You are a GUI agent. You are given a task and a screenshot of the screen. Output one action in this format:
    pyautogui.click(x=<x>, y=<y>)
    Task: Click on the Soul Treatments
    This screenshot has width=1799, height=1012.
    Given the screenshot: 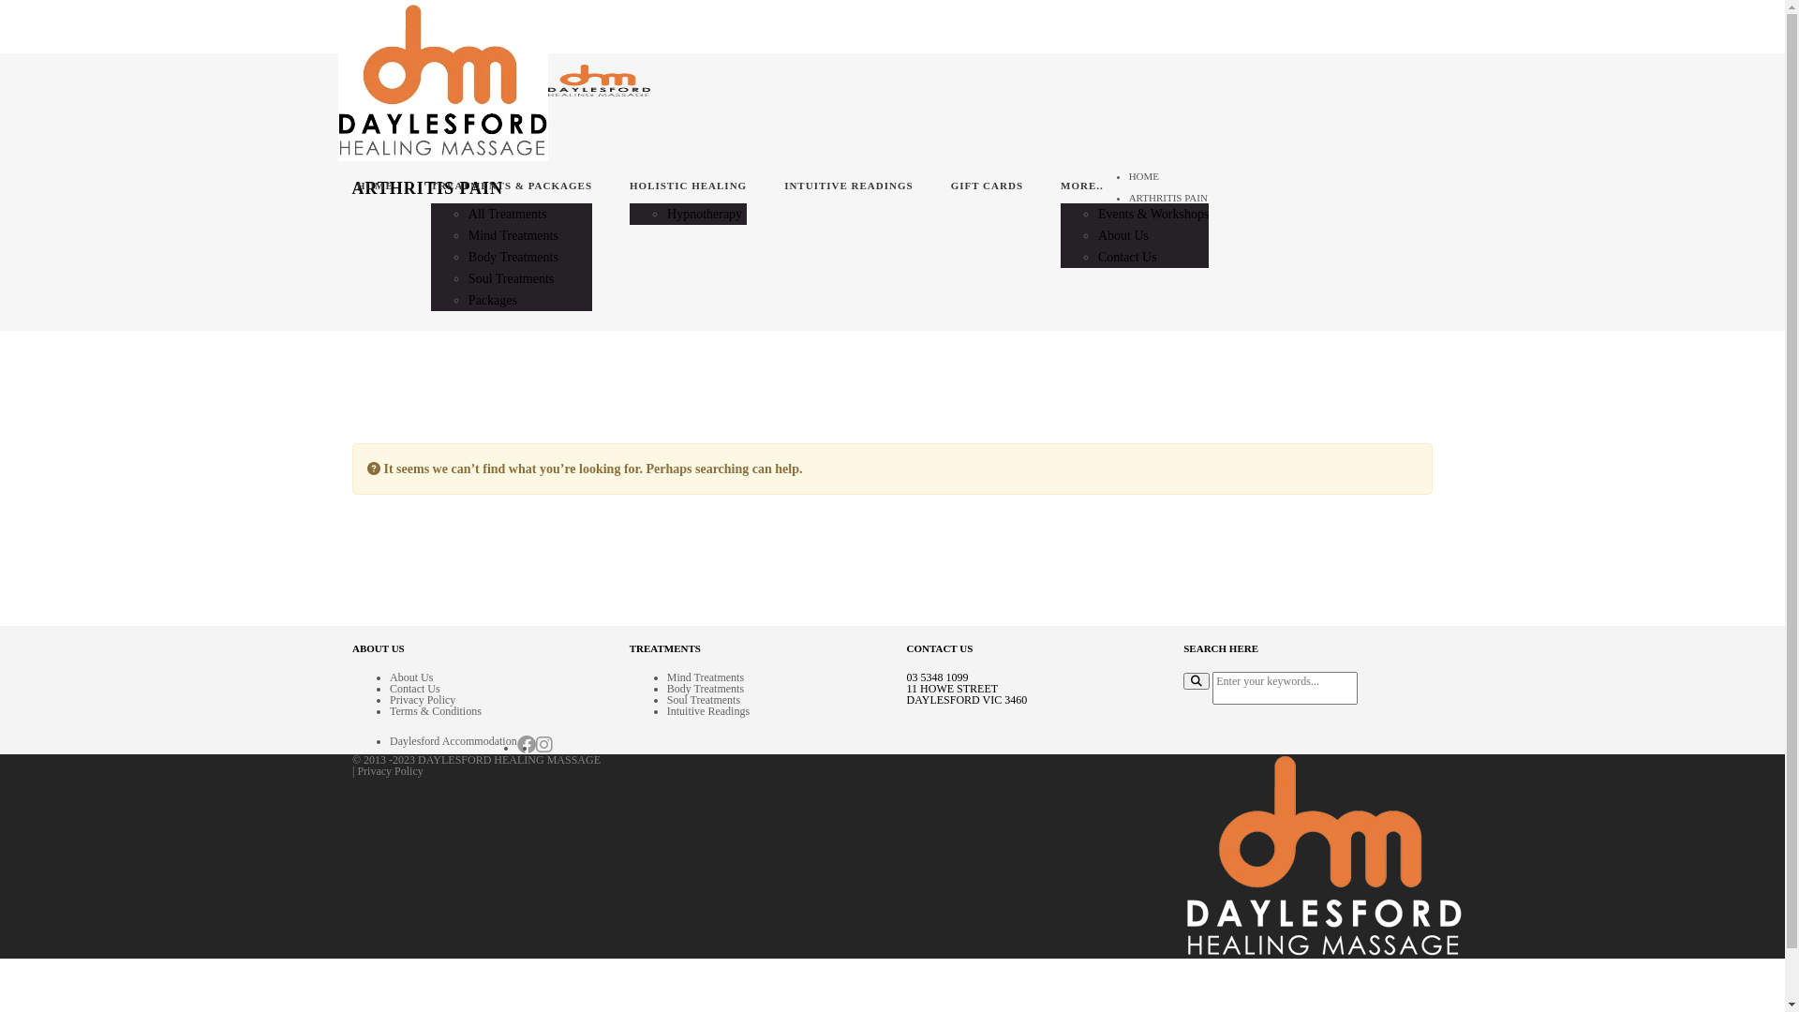 What is the action you would take?
    pyautogui.click(x=512, y=279)
    